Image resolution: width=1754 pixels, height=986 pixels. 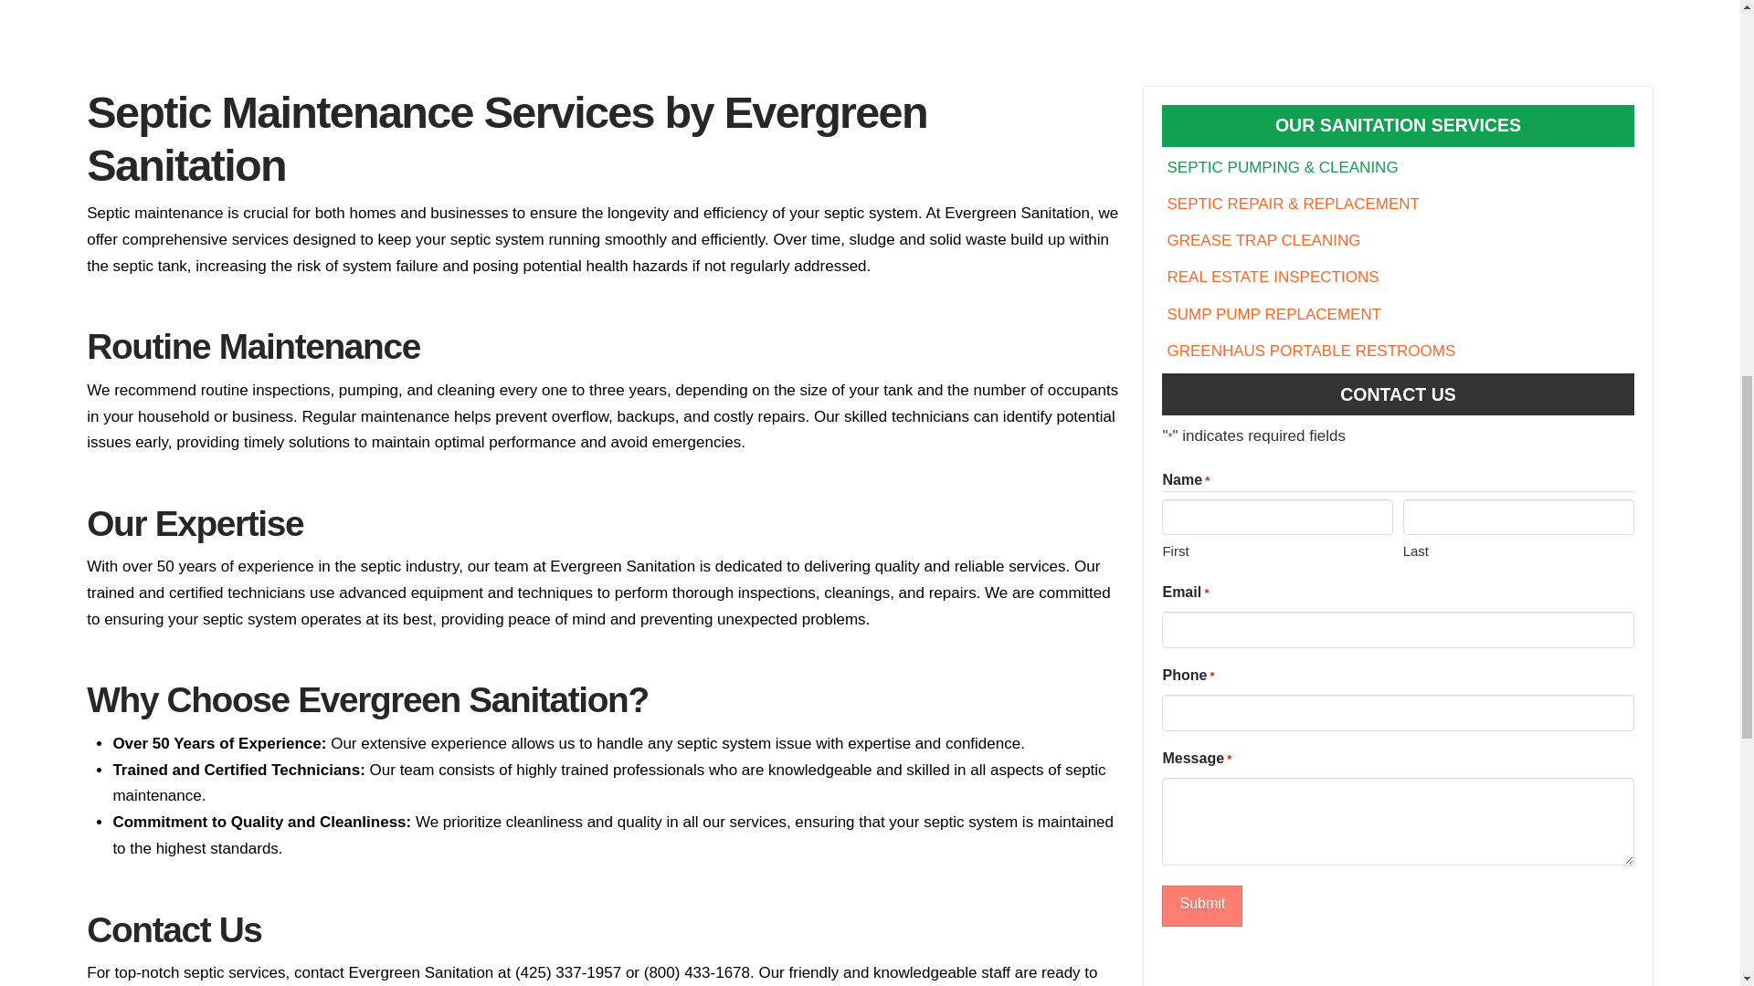 I want to click on GREASE TRAP CLEANING, so click(x=1269, y=238).